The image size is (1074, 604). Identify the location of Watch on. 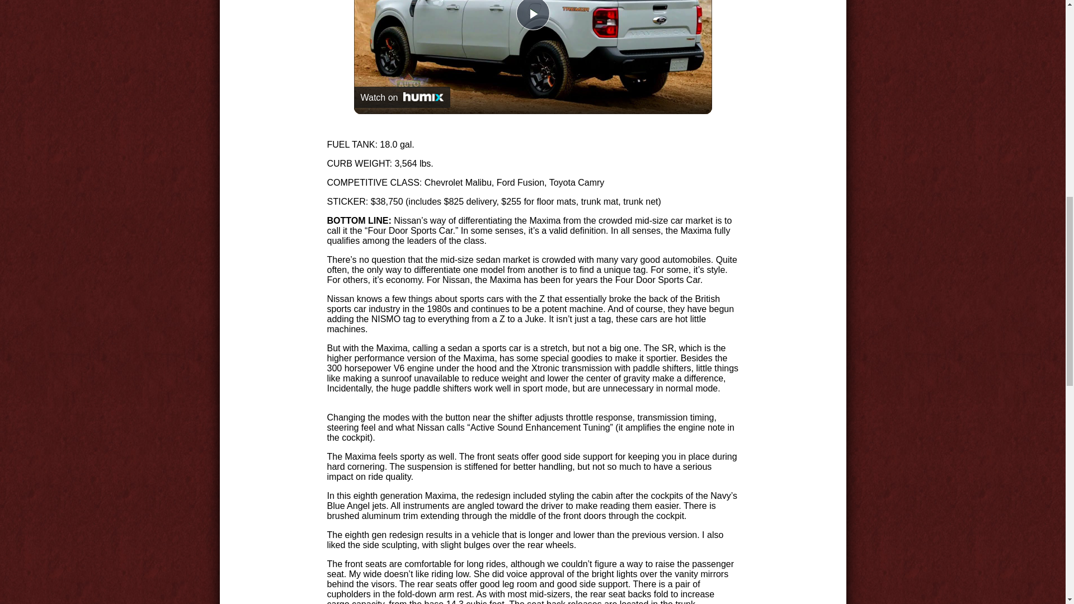
(402, 97).